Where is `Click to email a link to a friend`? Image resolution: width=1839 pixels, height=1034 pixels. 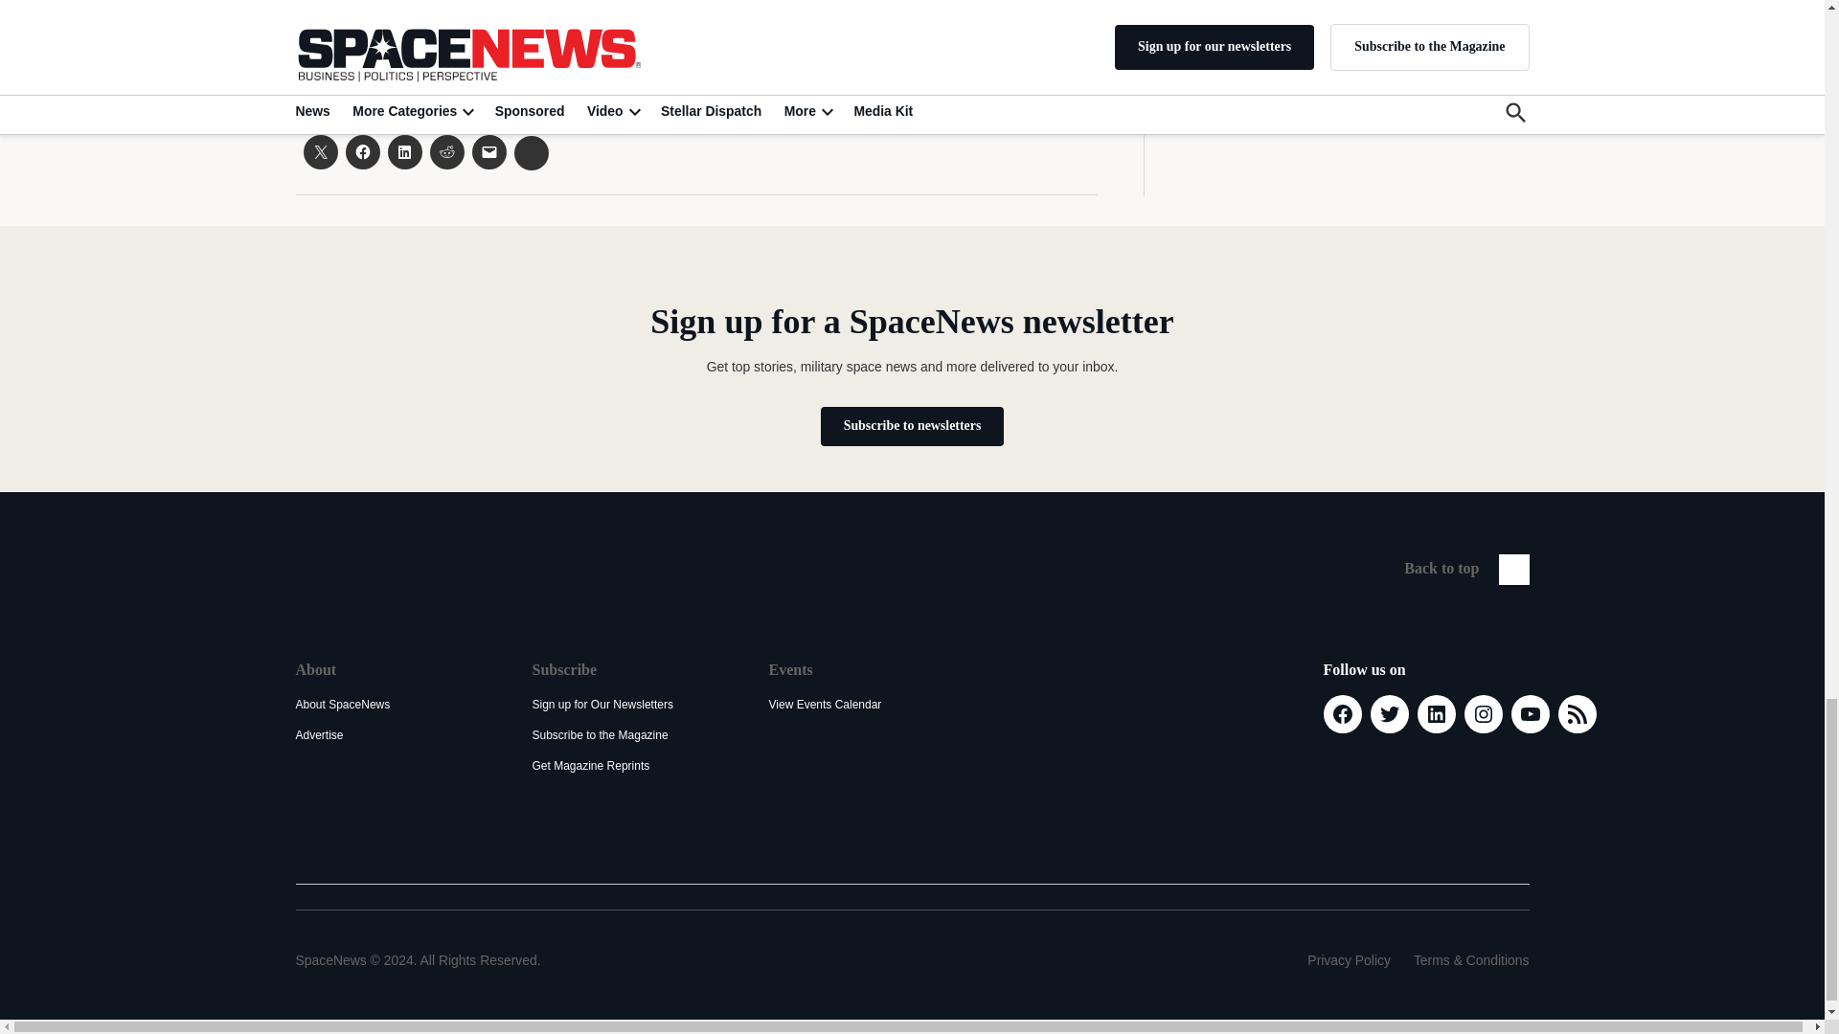
Click to email a link to a friend is located at coordinates (488, 152).